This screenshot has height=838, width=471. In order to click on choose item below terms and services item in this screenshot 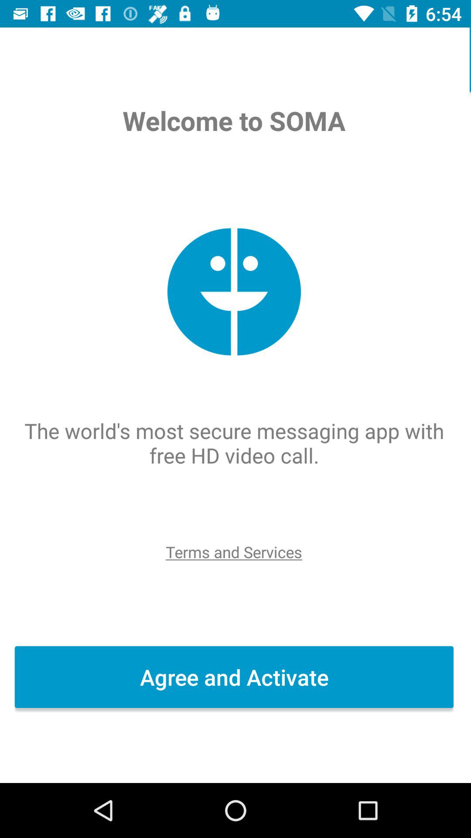, I will do `click(235, 677)`.